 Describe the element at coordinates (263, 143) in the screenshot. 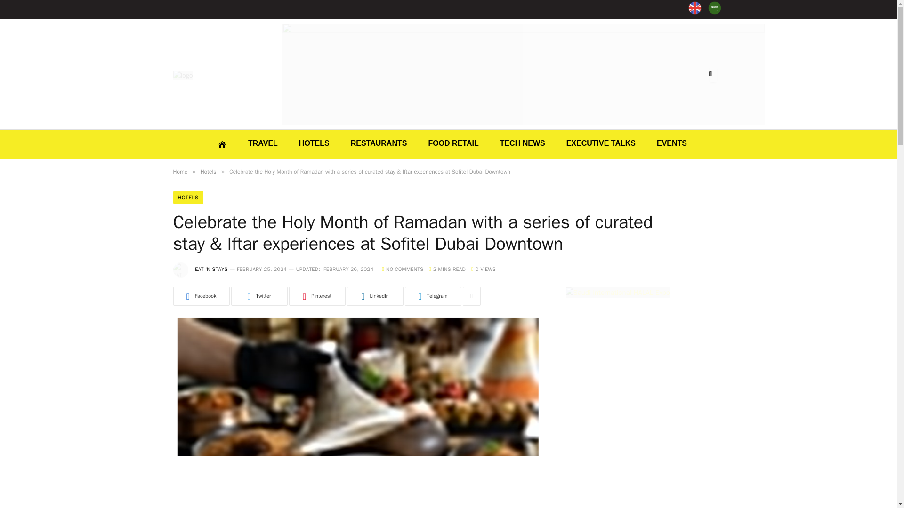

I see `TRAVEL` at that location.